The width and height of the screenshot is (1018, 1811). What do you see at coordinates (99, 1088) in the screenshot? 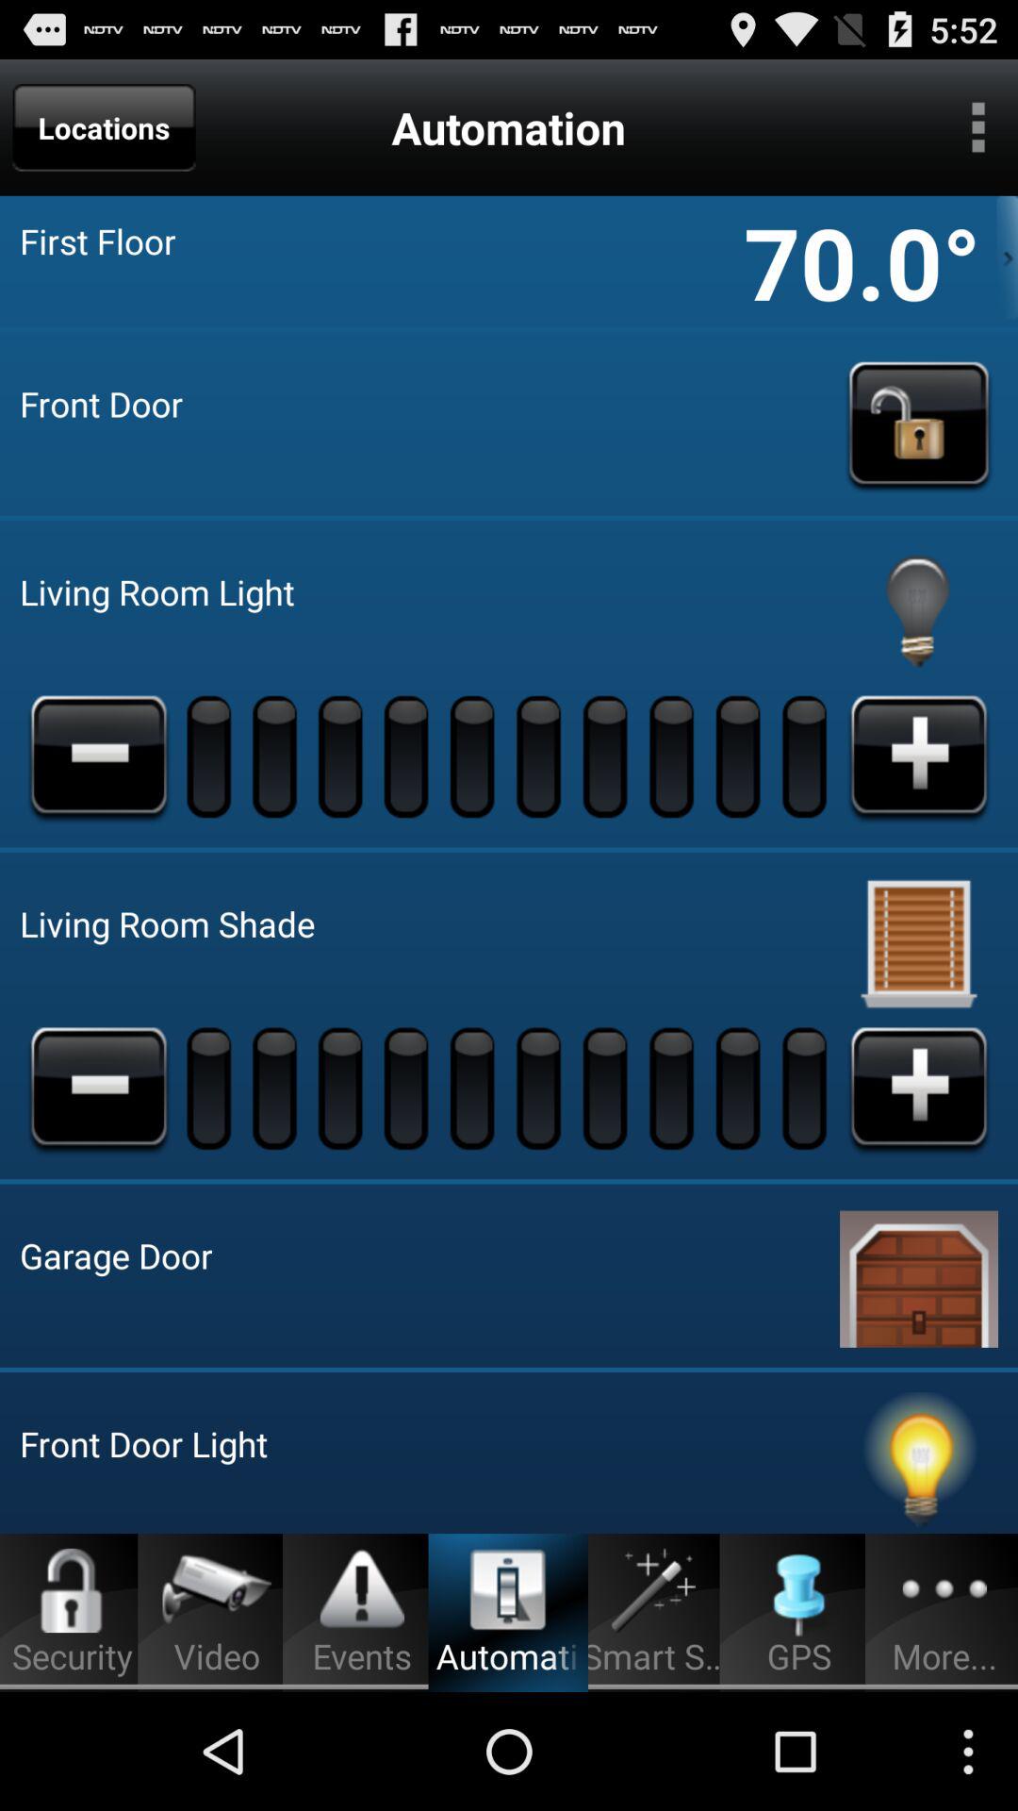
I see `lower shades` at bounding box center [99, 1088].